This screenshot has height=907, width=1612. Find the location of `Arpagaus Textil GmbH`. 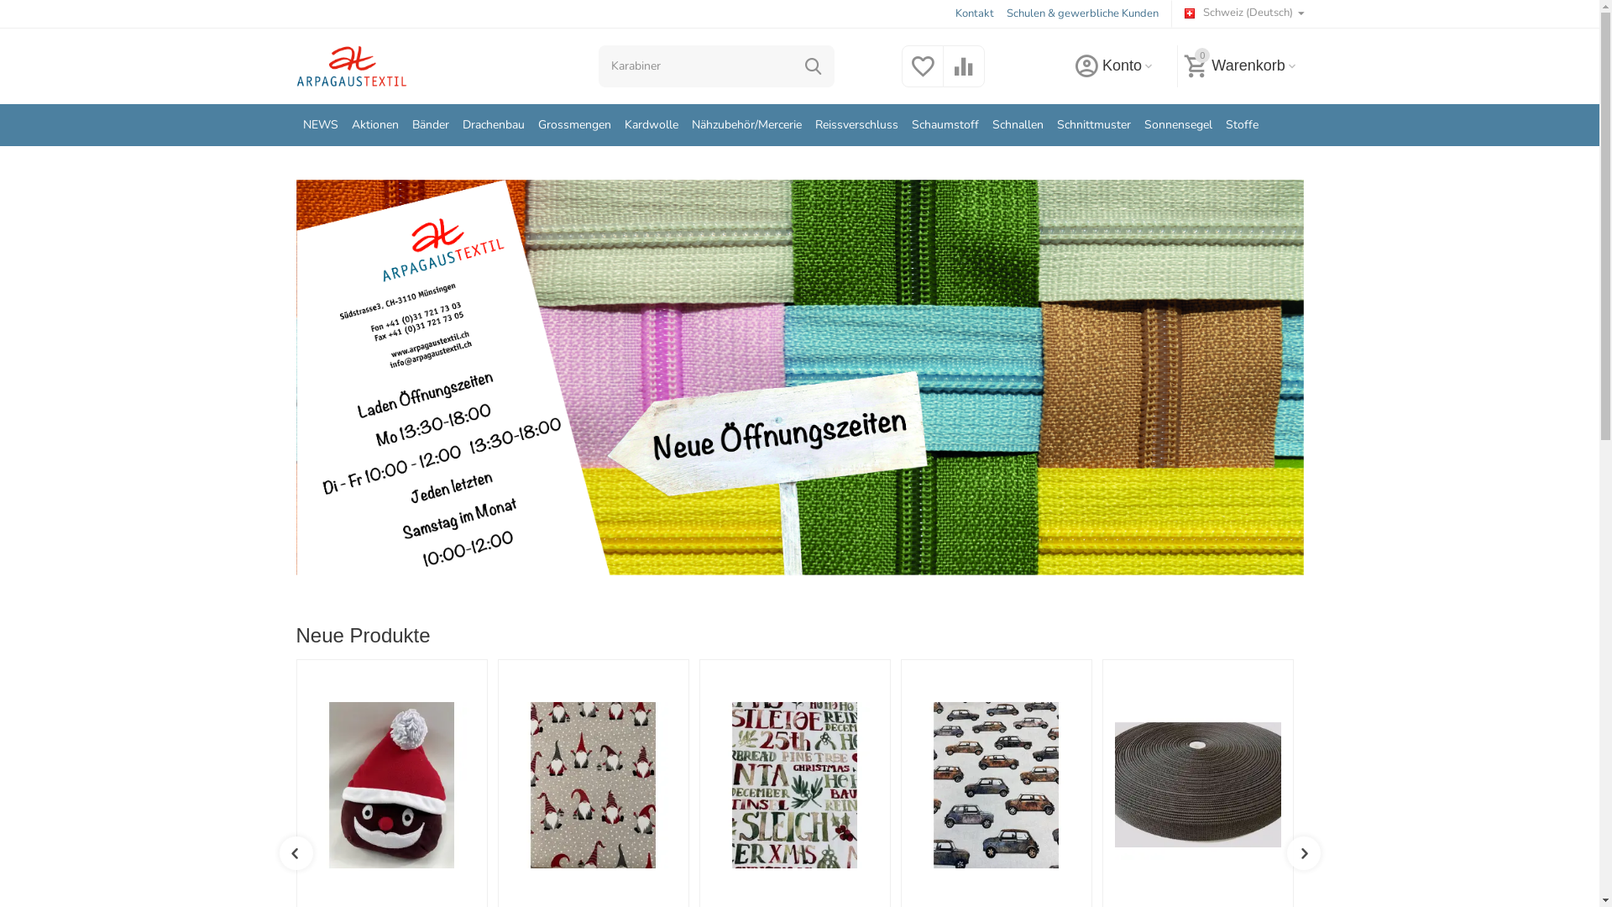

Arpagaus Textil GmbH is located at coordinates (351, 66).